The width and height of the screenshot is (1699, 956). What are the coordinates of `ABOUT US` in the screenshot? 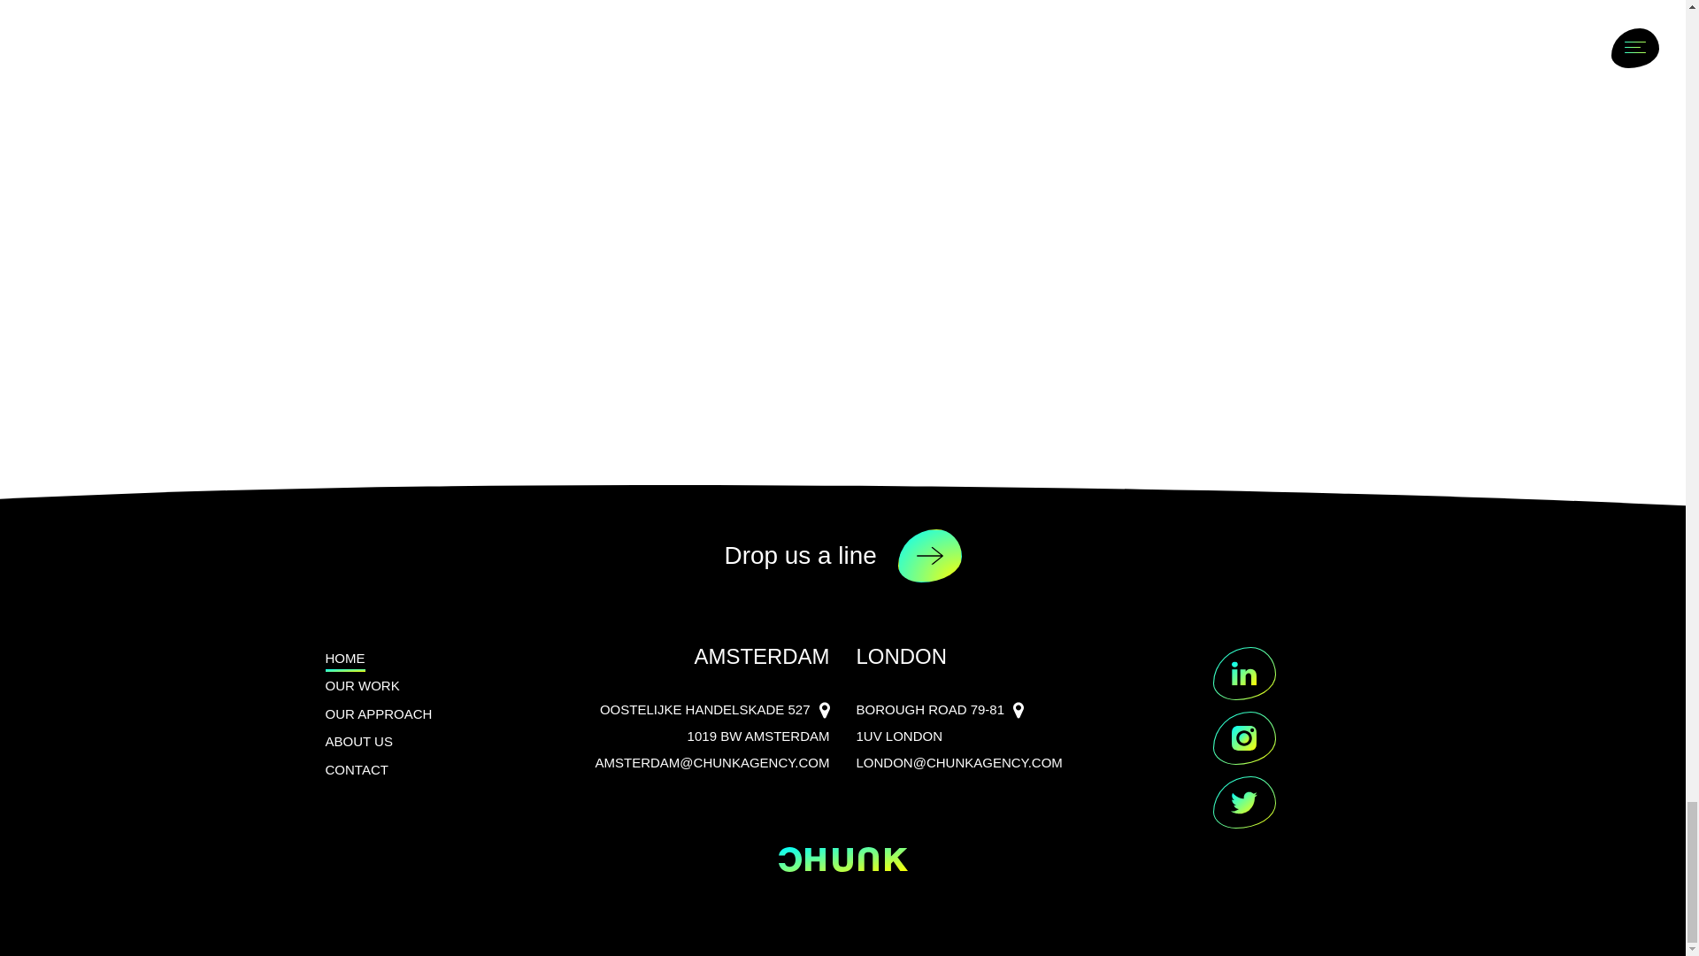 It's located at (359, 742).